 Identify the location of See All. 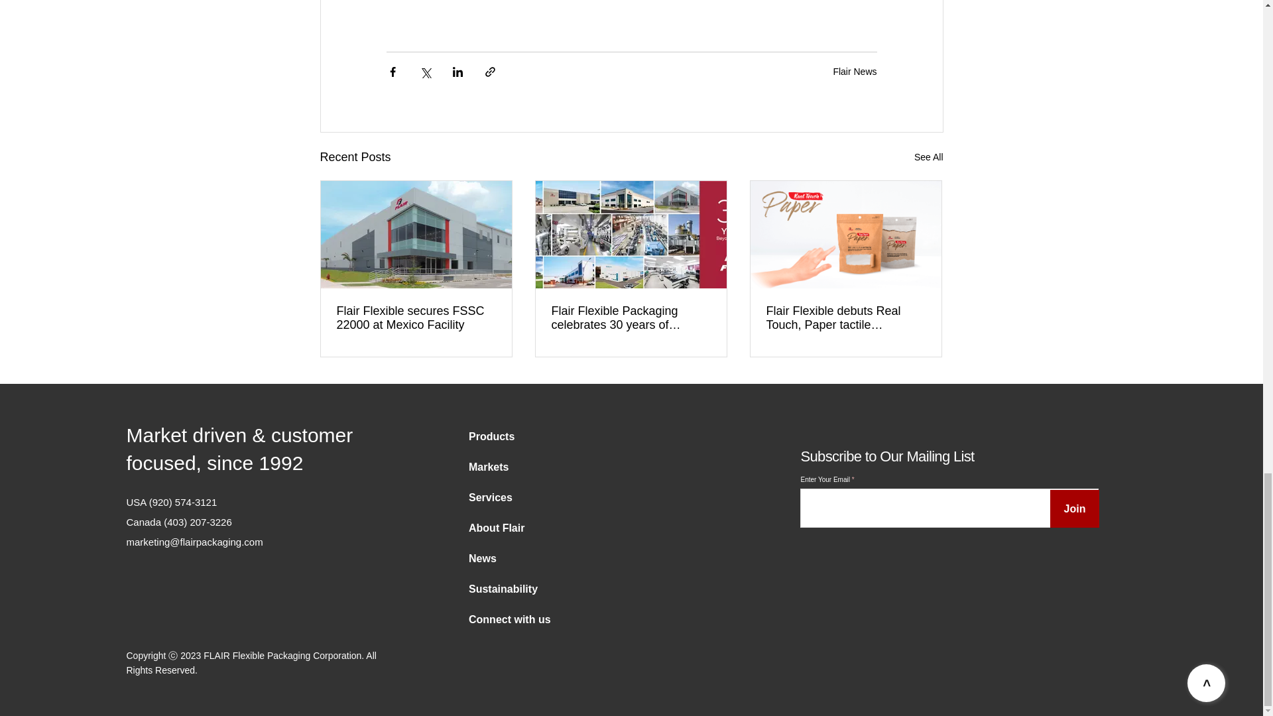
(928, 156).